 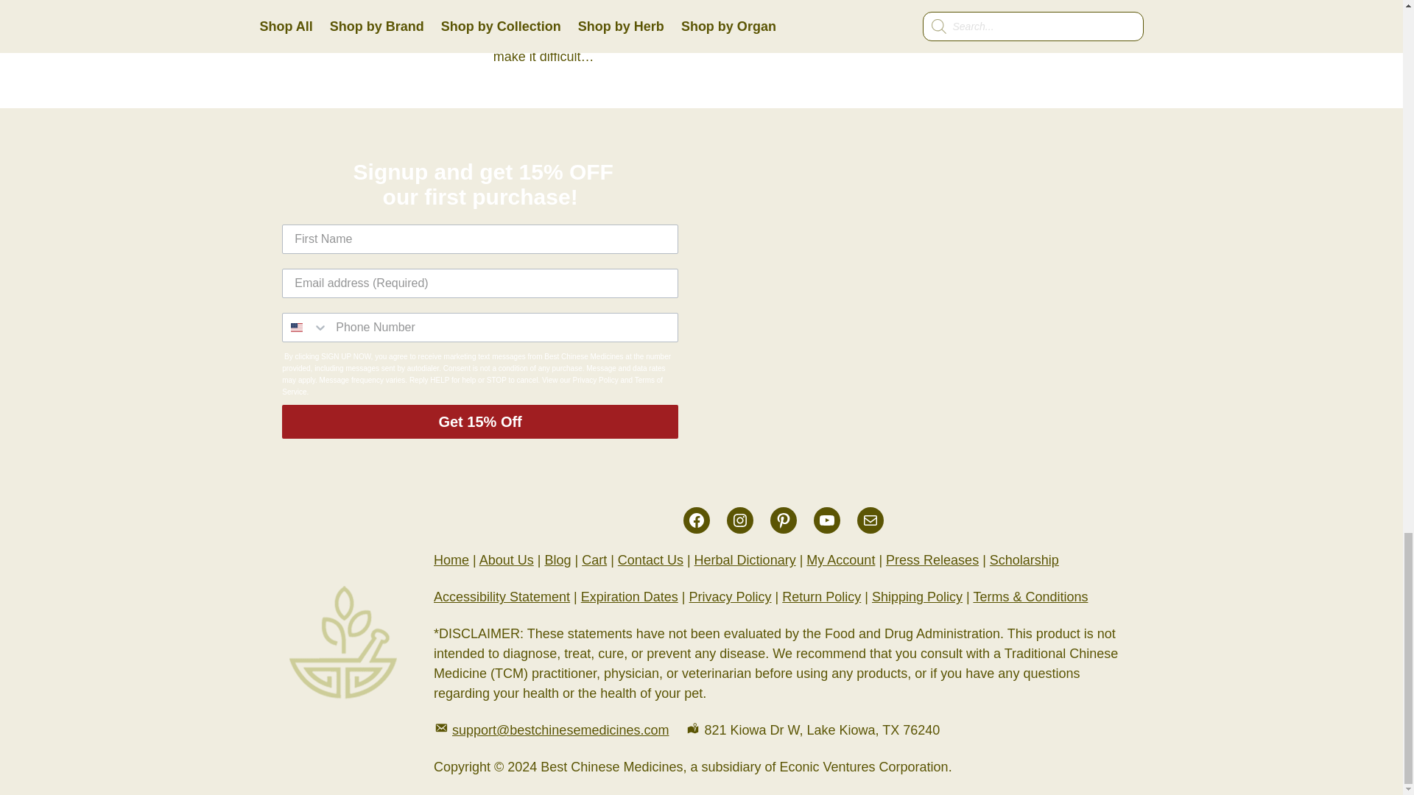 What do you see at coordinates (650, 559) in the screenshot?
I see `Contact Us` at bounding box center [650, 559].